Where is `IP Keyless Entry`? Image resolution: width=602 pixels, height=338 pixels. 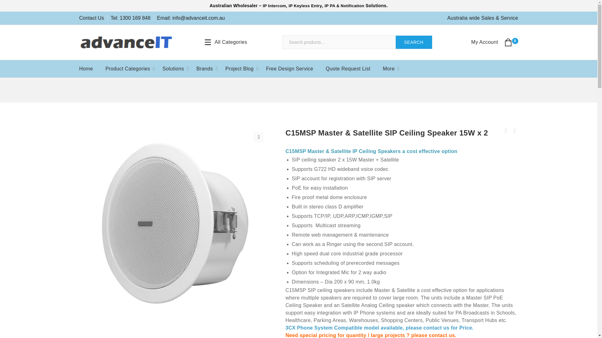
IP Keyless Entry is located at coordinates (305, 6).